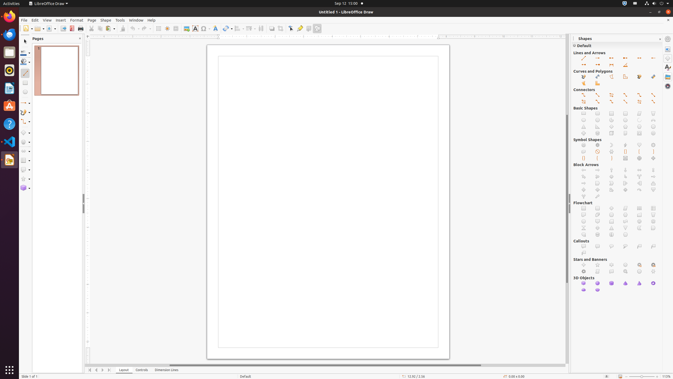 This screenshot has height=379, width=673. Describe the element at coordinates (146, 28) in the screenshot. I see `Redo` at that location.